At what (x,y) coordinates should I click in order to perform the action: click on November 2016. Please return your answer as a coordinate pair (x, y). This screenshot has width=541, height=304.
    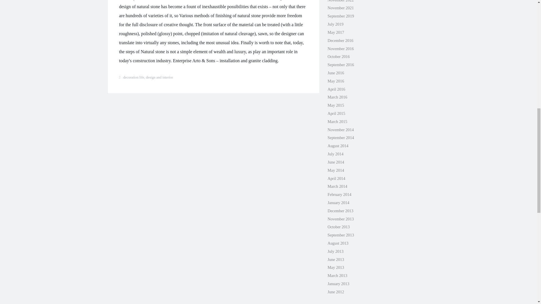
    Looking at the image, I should click on (340, 49).